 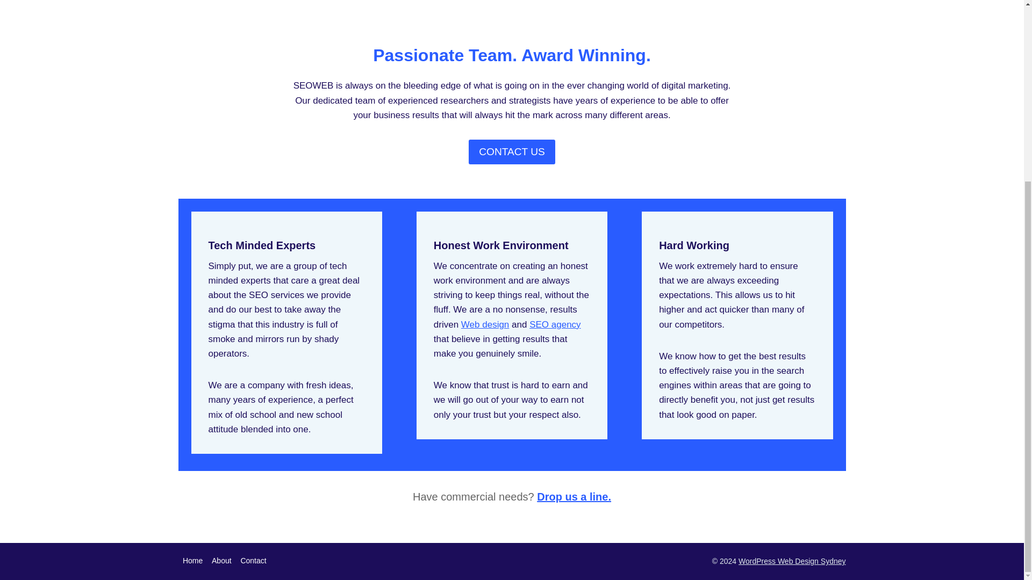 I want to click on Home, so click(x=192, y=561).